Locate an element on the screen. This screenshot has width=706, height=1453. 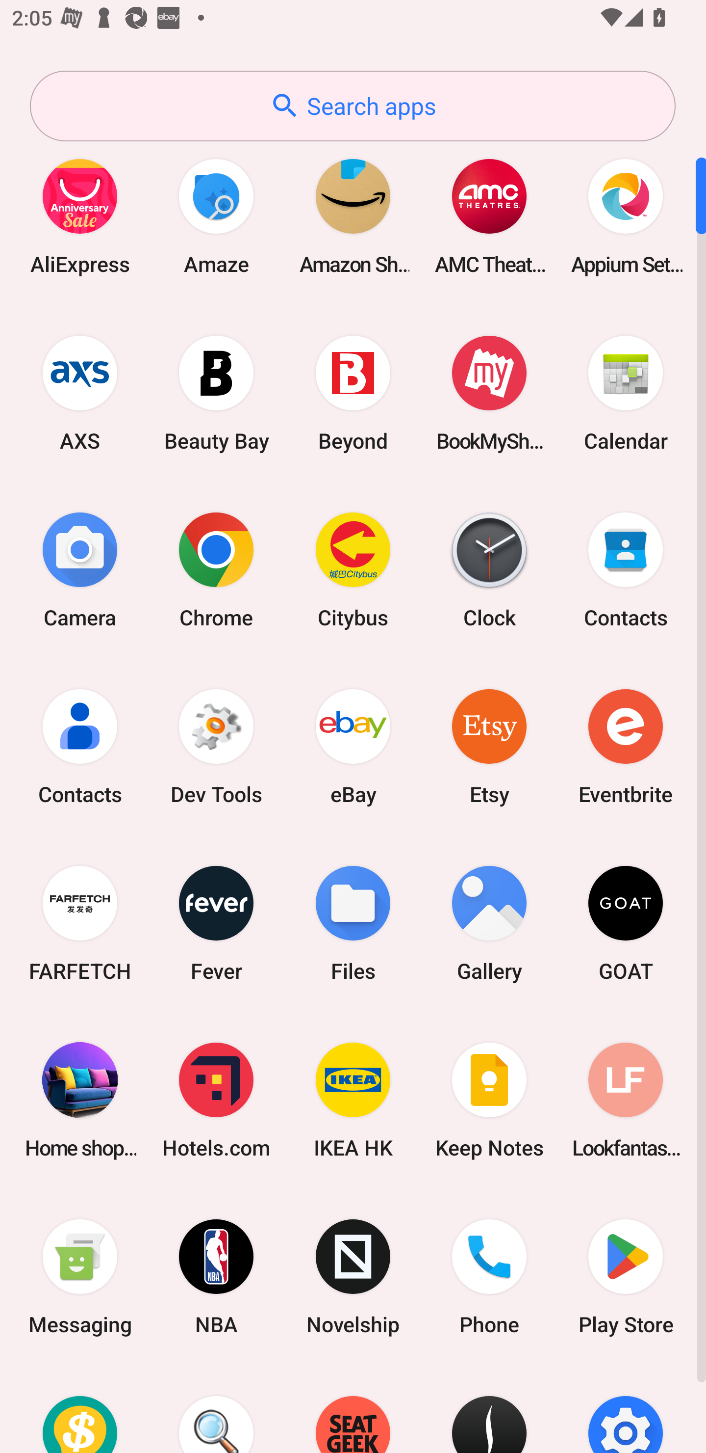
Contacts is located at coordinates (626, 569).